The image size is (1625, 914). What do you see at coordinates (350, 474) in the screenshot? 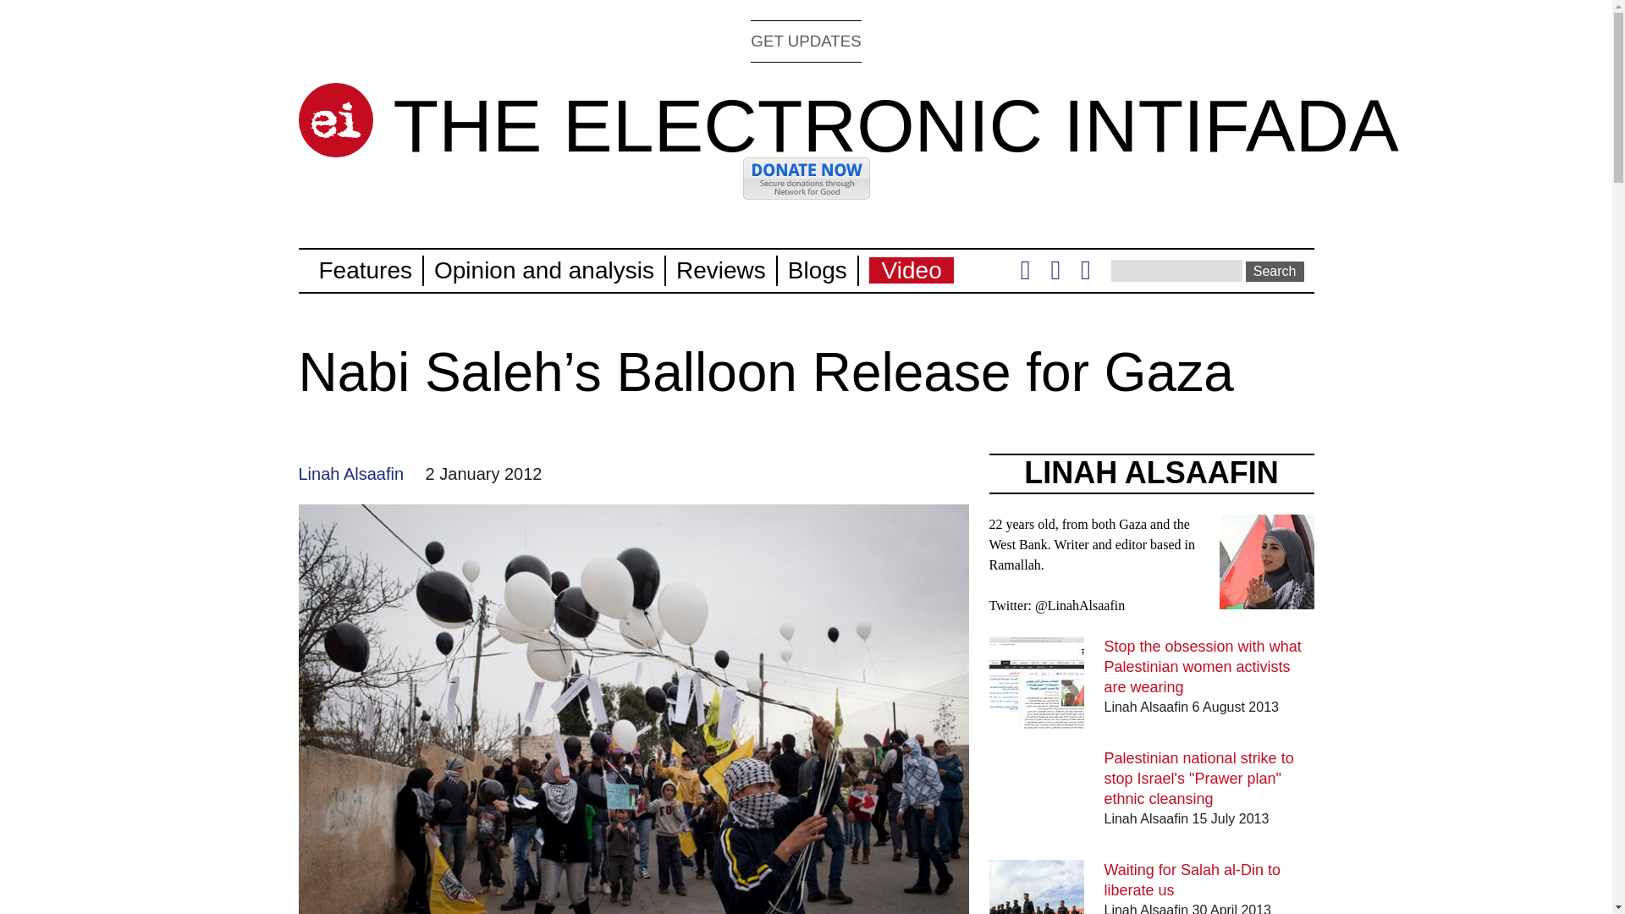
I see `Linah Alsaafin` at bounding box center [350, 474].